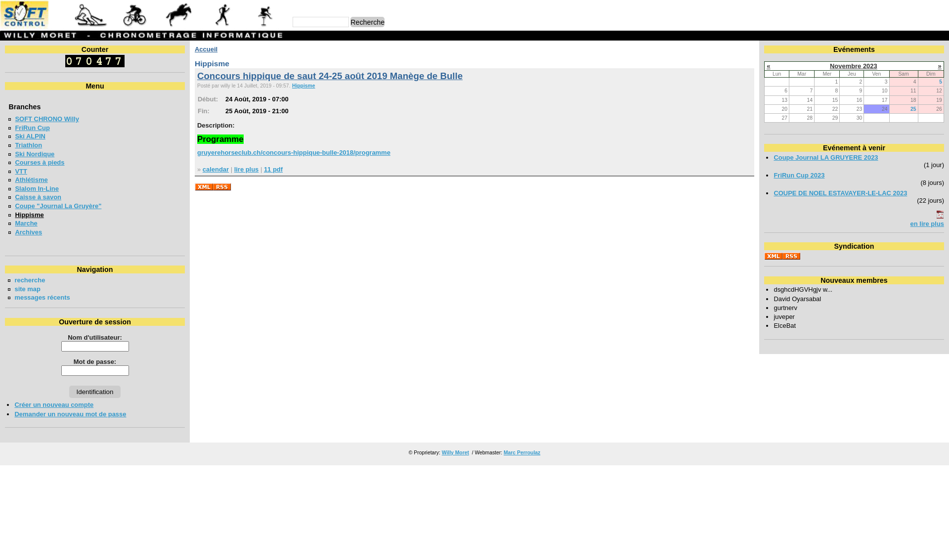 The image size is (949, 534). I want to click on Ski ALPIN, so click(30, 136).